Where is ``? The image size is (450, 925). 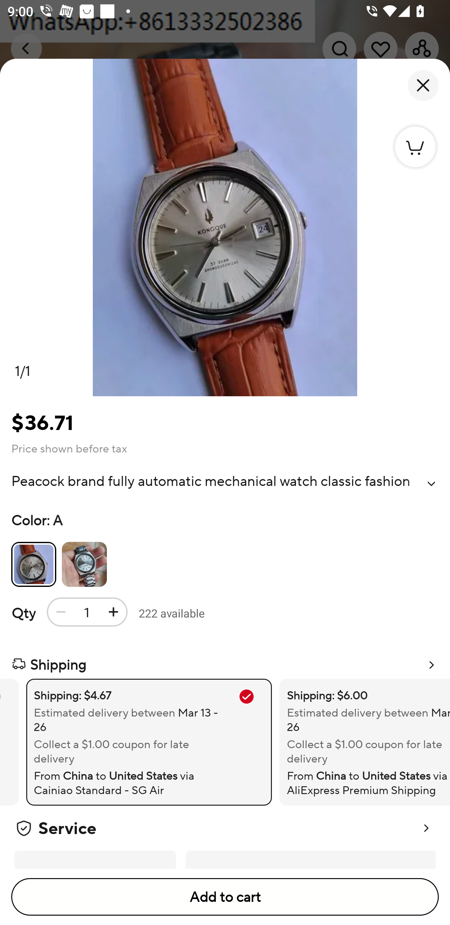
 is located at coordinates (431, 484).